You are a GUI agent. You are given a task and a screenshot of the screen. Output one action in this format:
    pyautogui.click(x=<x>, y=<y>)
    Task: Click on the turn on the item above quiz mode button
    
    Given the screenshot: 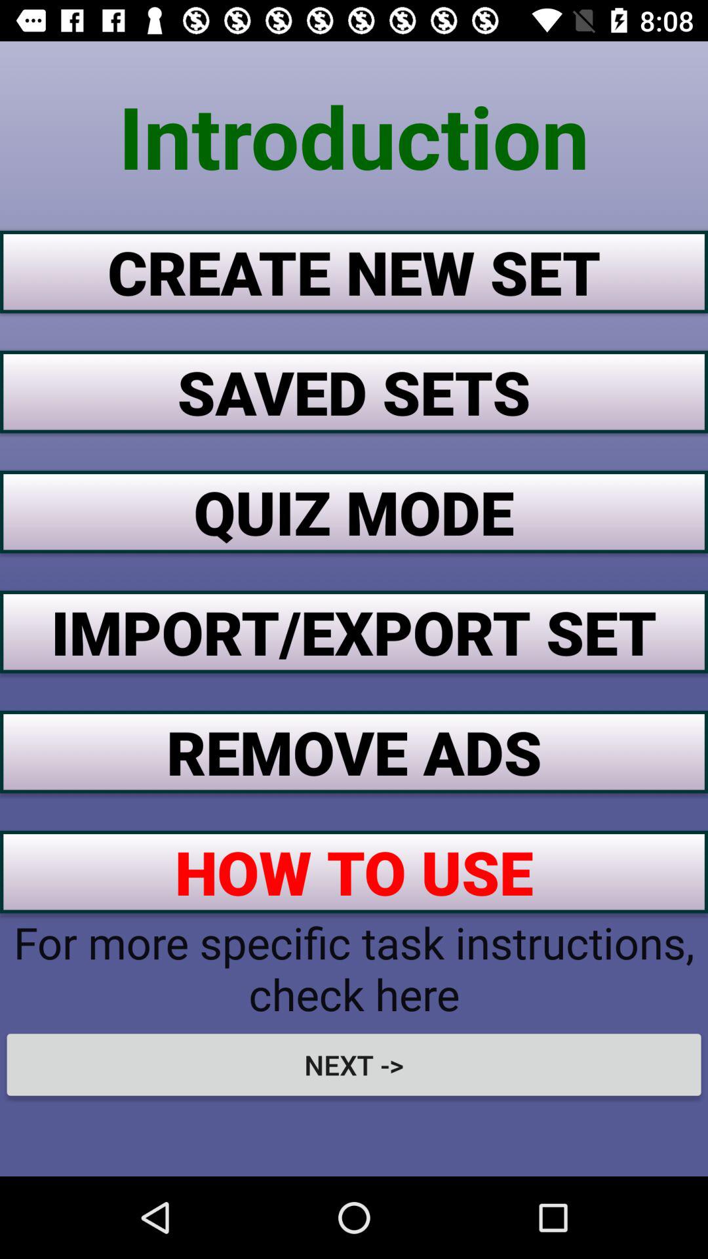 What is the action you would take?
    pyautogui.click(x=354, y=391)
    